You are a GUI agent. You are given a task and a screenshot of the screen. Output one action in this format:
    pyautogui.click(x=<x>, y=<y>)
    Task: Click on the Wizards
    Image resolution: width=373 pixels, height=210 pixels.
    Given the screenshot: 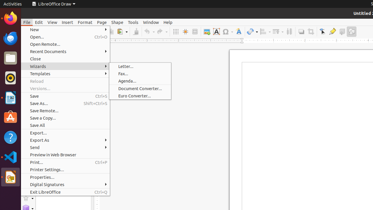 What is the action you would take?
    pyautogui.click(x=65, y=66)
    